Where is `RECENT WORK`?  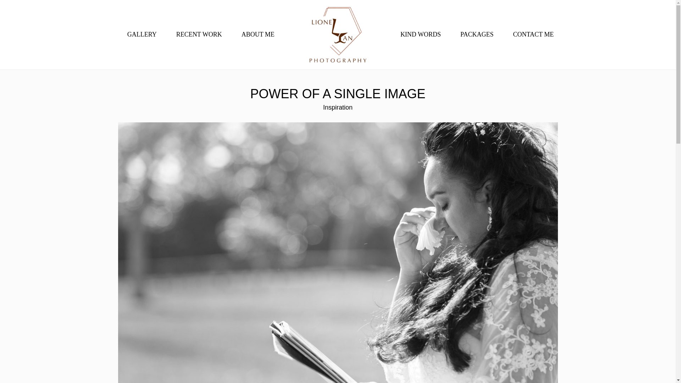 RECENT WORK is located at coordinates (199, 35).